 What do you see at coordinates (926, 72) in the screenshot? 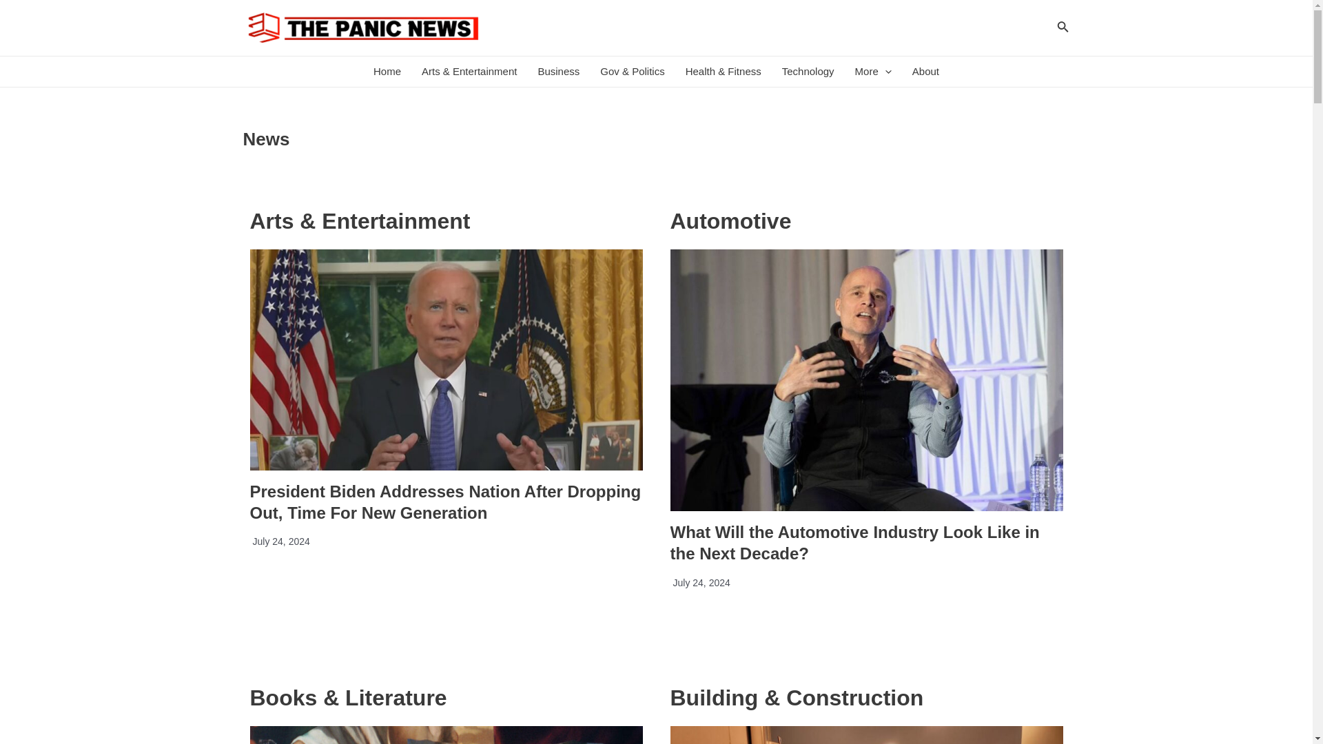
I see `About` at bounding box center [926, 72].